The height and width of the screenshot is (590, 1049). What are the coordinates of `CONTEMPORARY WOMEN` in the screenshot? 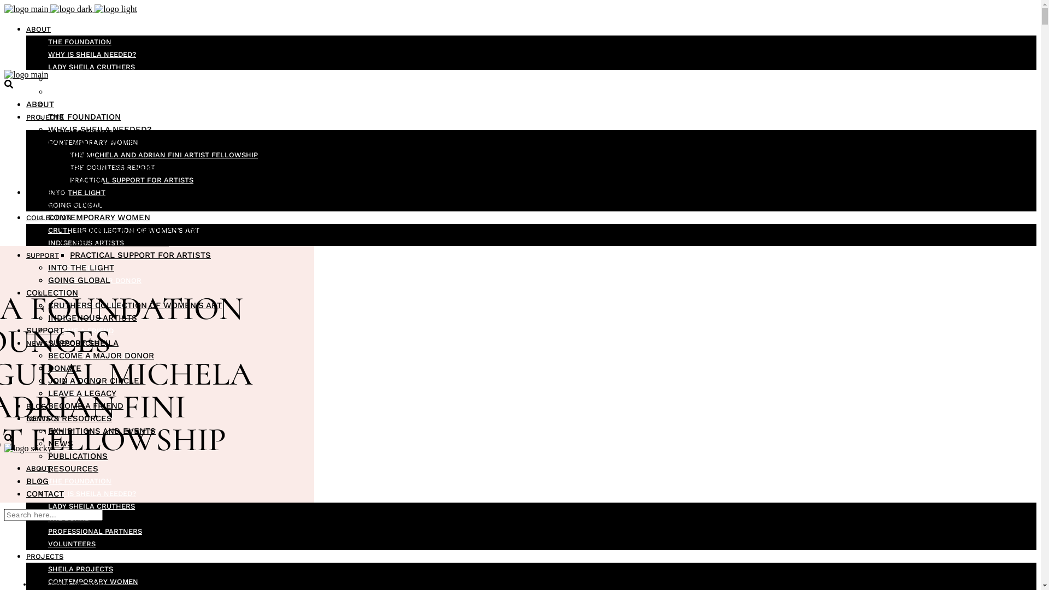 It's located at (93, 142).